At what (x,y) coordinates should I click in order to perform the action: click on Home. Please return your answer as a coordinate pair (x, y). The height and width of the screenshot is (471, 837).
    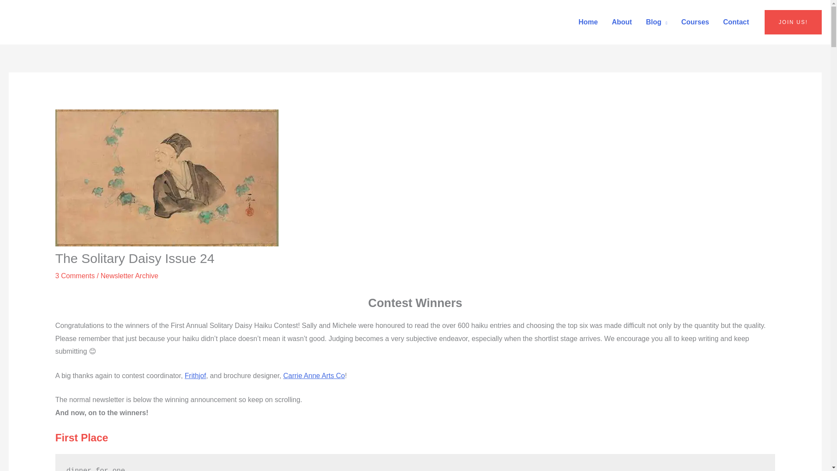
    Looking at the image, I should click on (588, 22).